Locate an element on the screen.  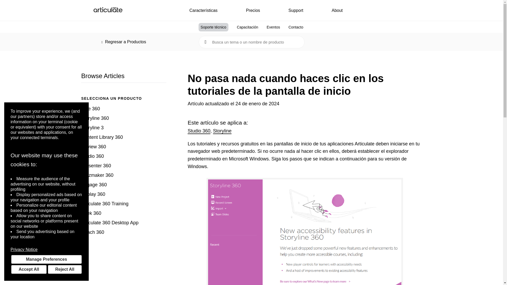
Accept All is located at coordinates (29, 269).